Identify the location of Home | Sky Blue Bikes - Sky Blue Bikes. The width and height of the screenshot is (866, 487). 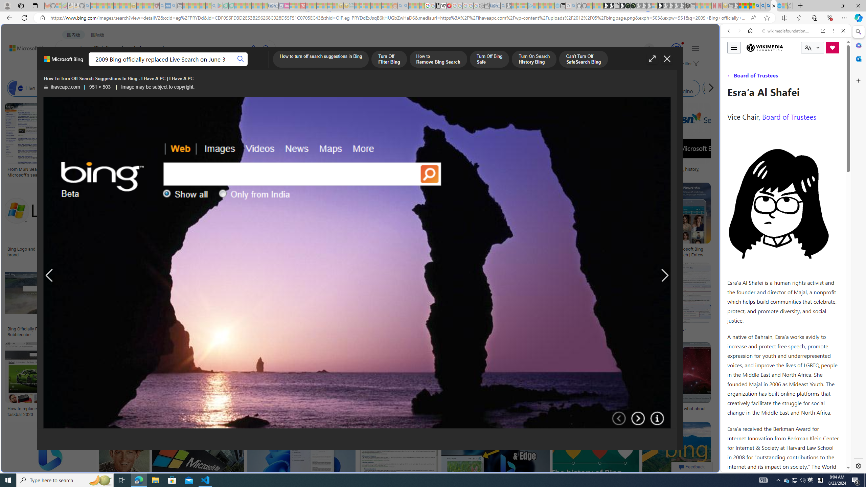
(665, 144).